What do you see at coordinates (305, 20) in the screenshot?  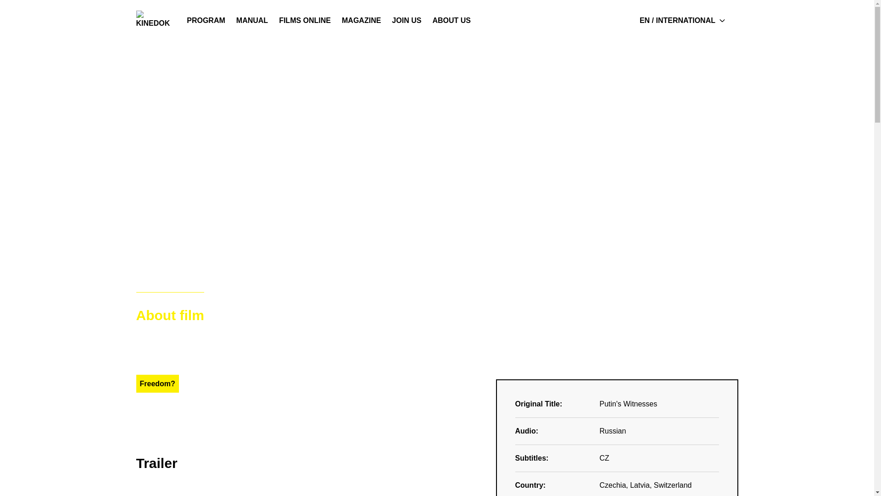 I see `FILMS ONLINE` at bounding box center [305, 20].